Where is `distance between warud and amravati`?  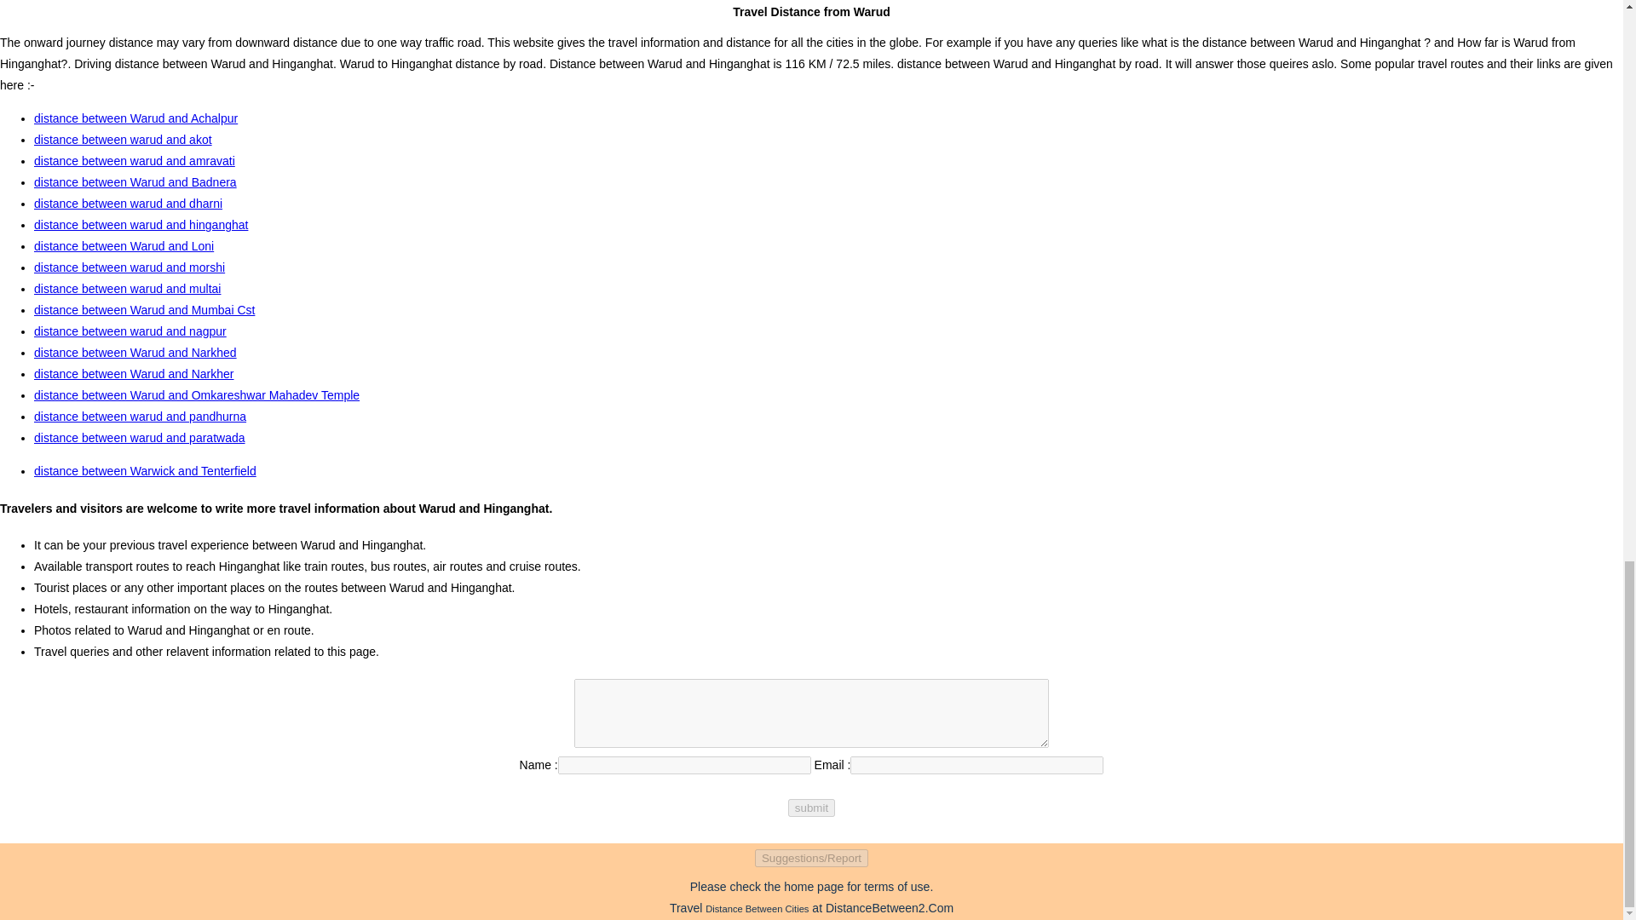
distance between warud and amravati is located at coordinates (135, 160).